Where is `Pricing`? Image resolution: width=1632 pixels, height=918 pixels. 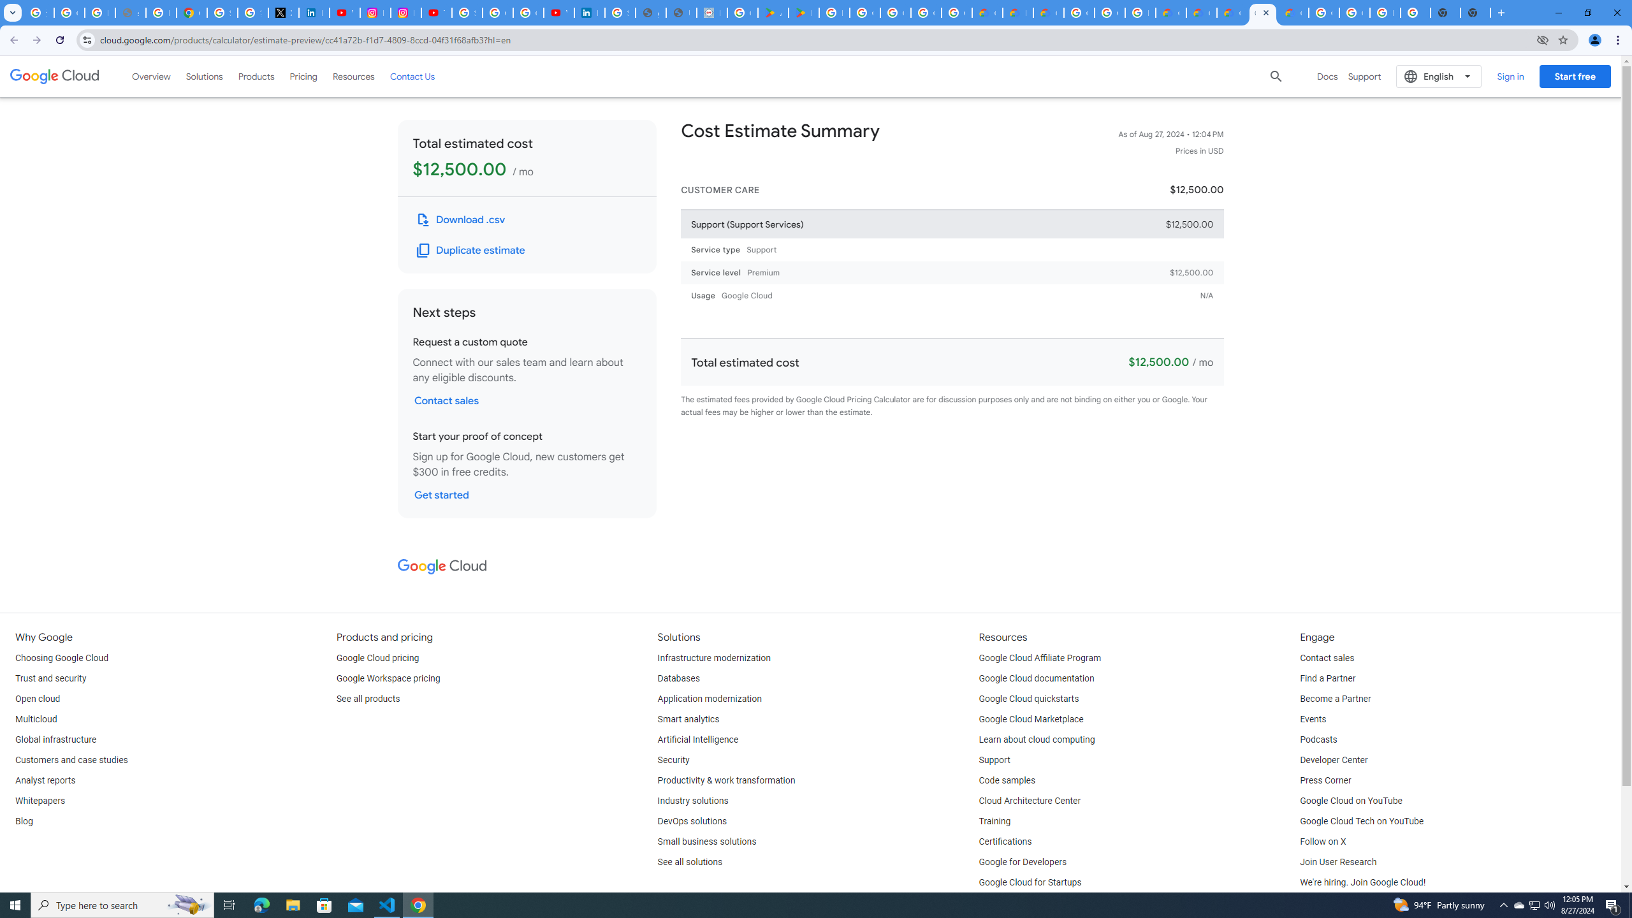 Pricing is located at coordinates (303, 76).